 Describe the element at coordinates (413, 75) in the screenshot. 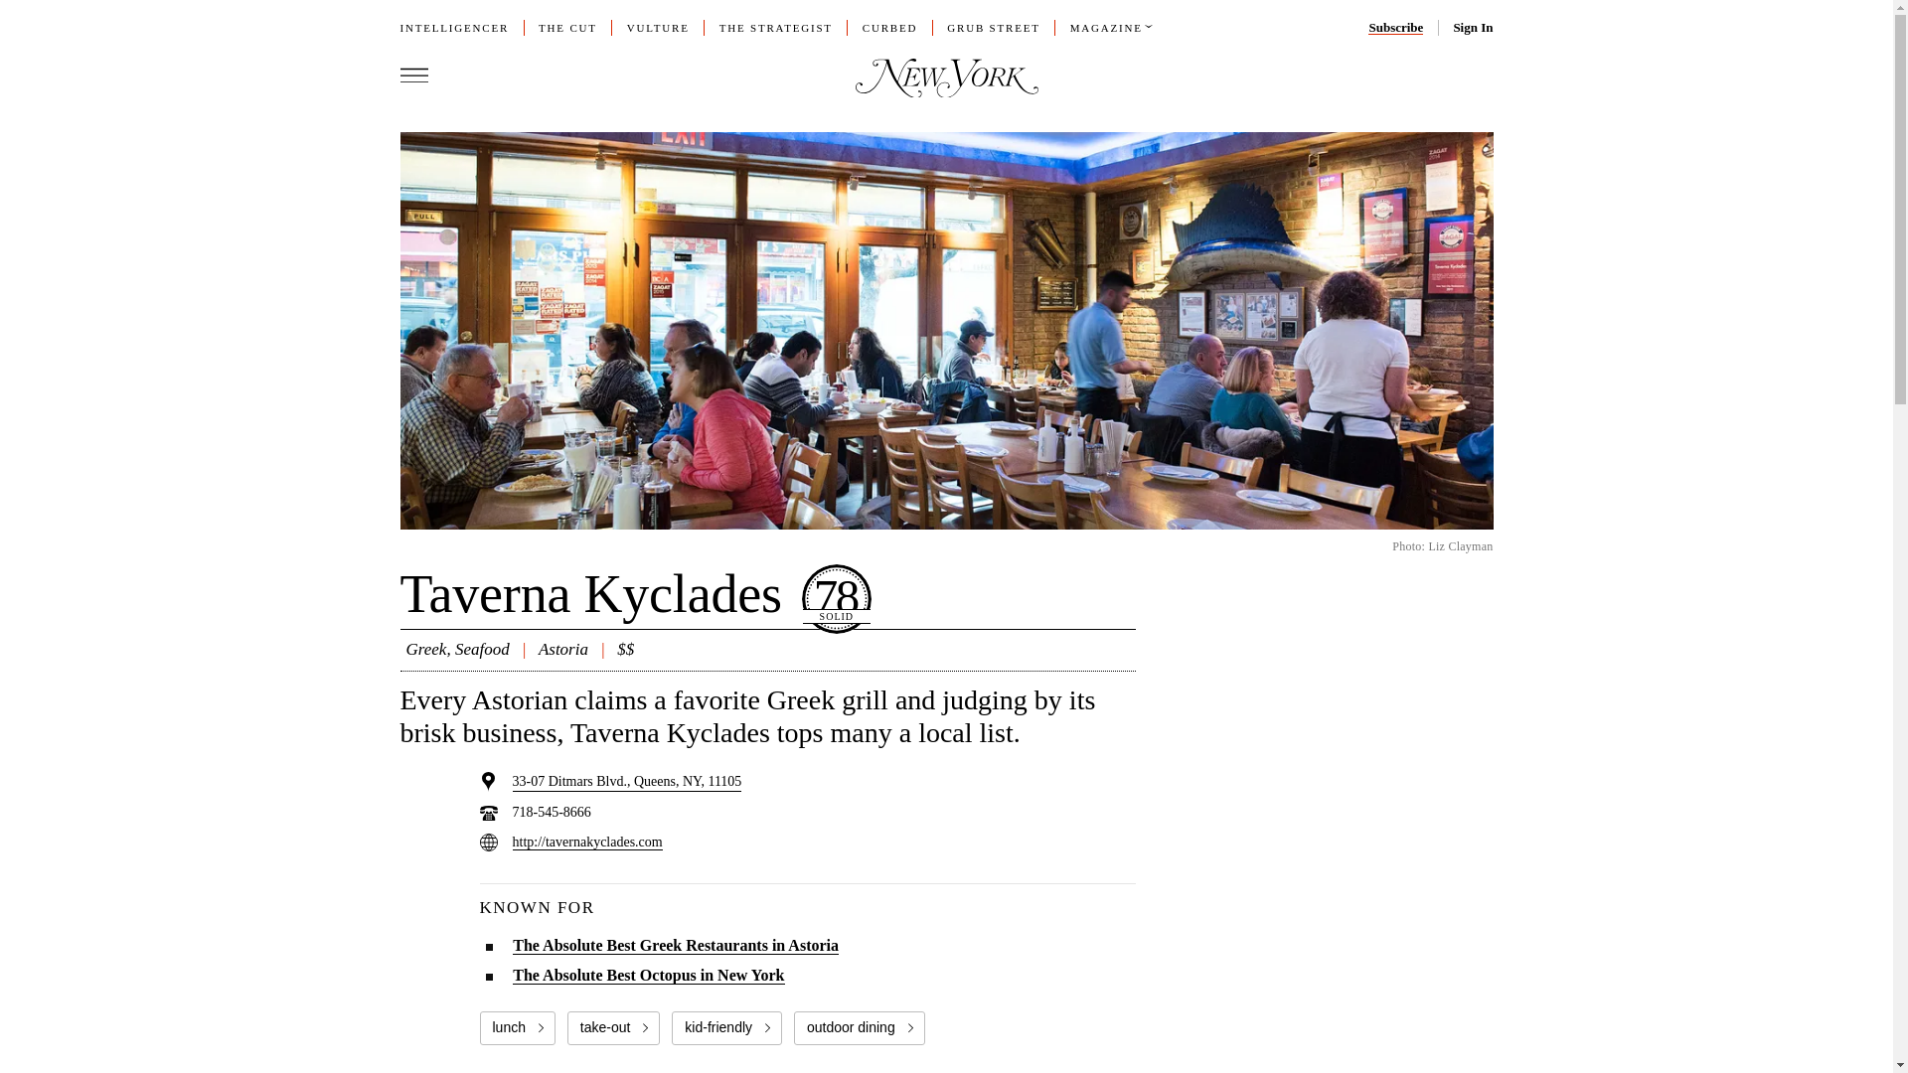

I see `Menu` at that location.